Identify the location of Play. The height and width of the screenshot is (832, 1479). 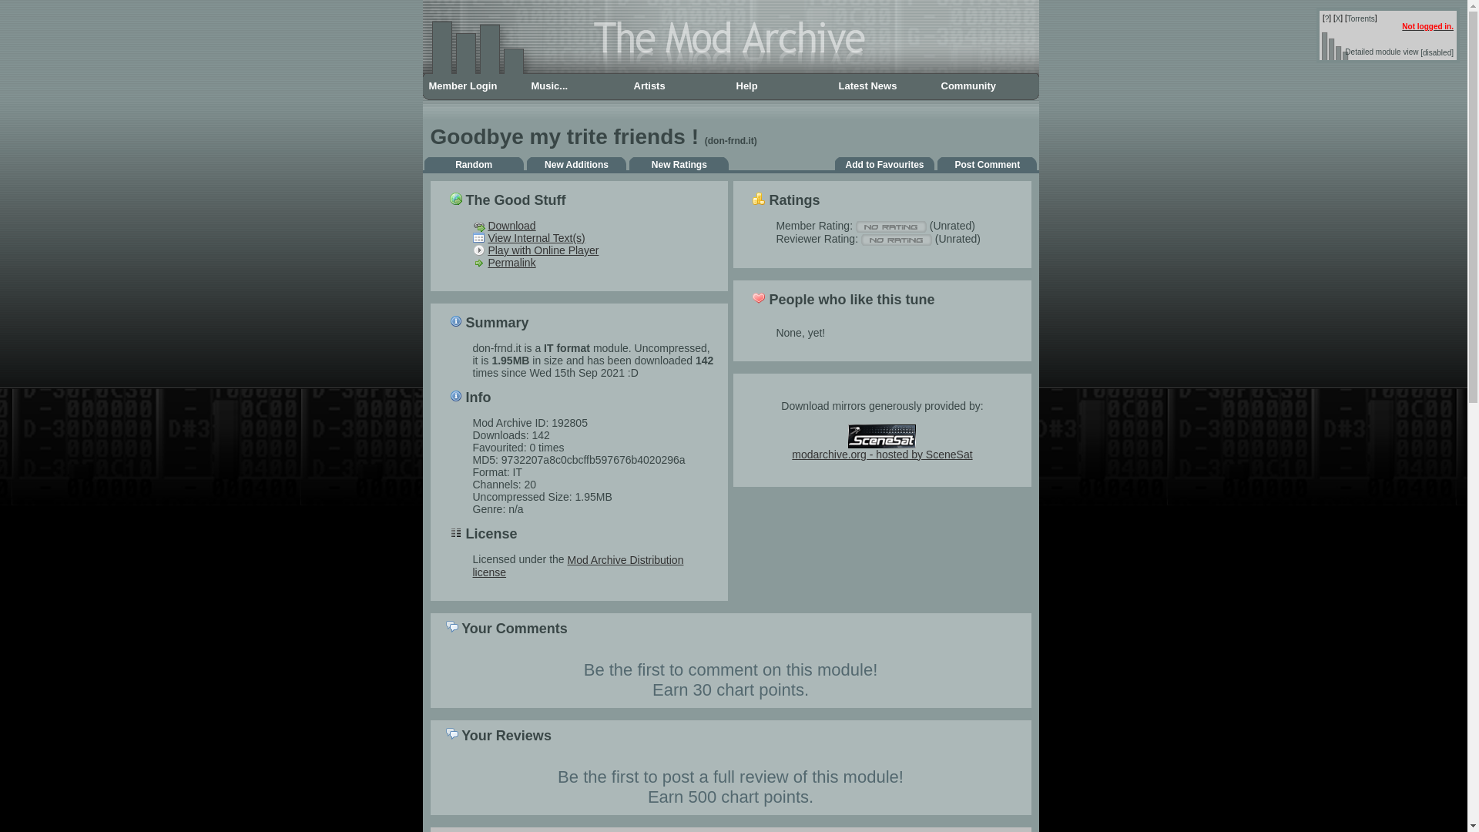
(479, 250).